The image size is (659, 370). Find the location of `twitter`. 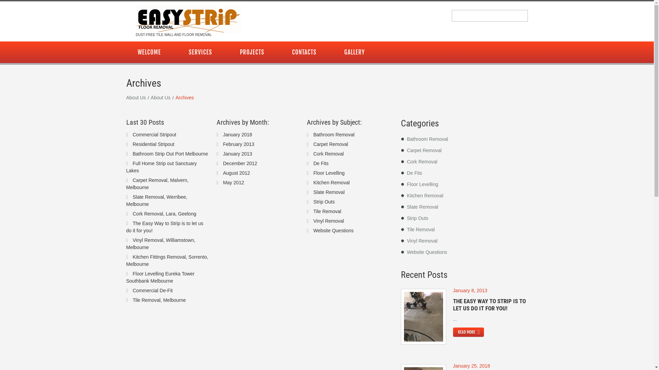

twitter is located at coordinates (513, 53).